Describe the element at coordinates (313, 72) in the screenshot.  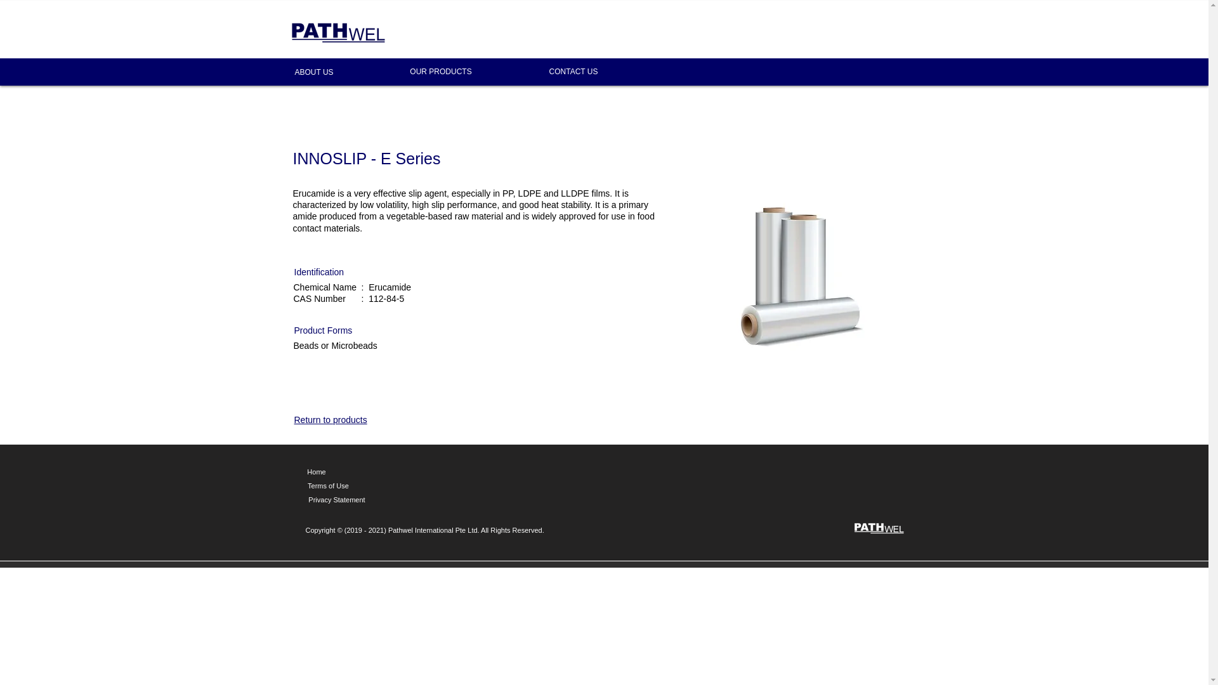
I see `ABOUT US` at that location.